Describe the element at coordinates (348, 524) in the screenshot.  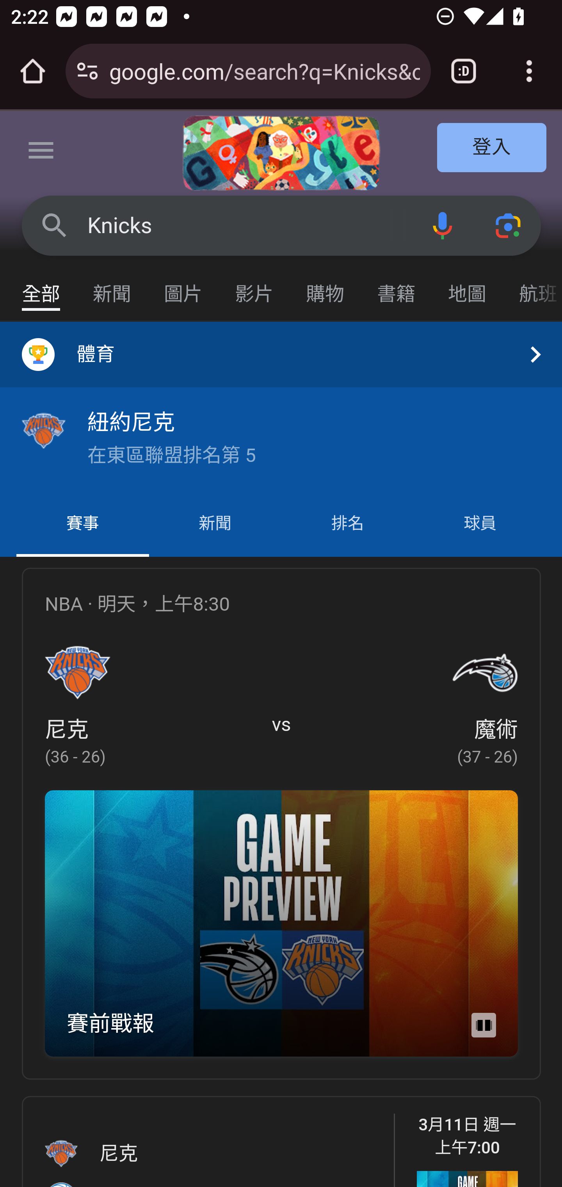
I see `排名` at that location.